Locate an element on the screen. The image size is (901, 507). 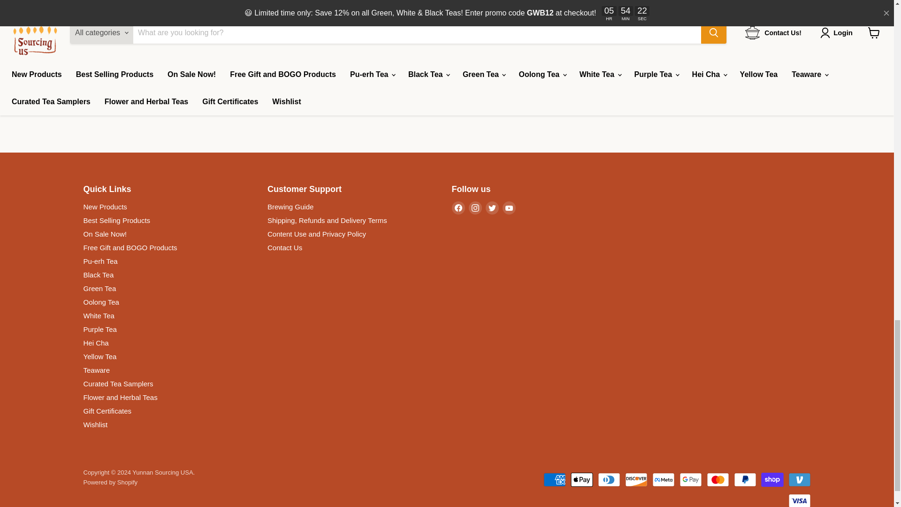
Facebook is located at coordinates (458, 207).